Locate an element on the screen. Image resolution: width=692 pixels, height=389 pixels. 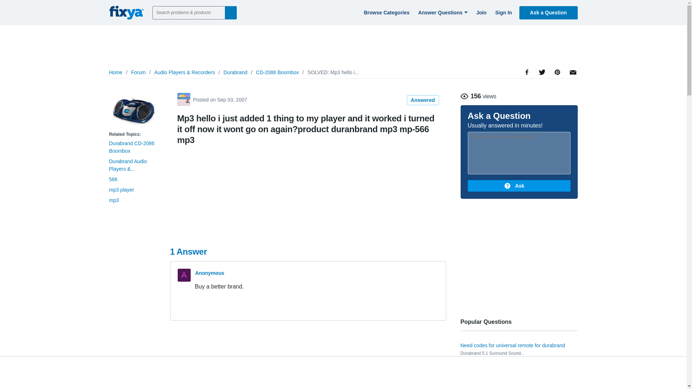
CD-2086 Boombox is located at coordinates (278, 72).